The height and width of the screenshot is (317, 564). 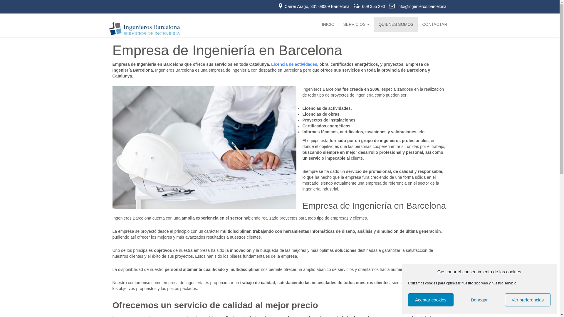 What do you see at coordinates (357, 24) in the screenshot?
I see `SERVICIOS` at bounding box center [357, 24].